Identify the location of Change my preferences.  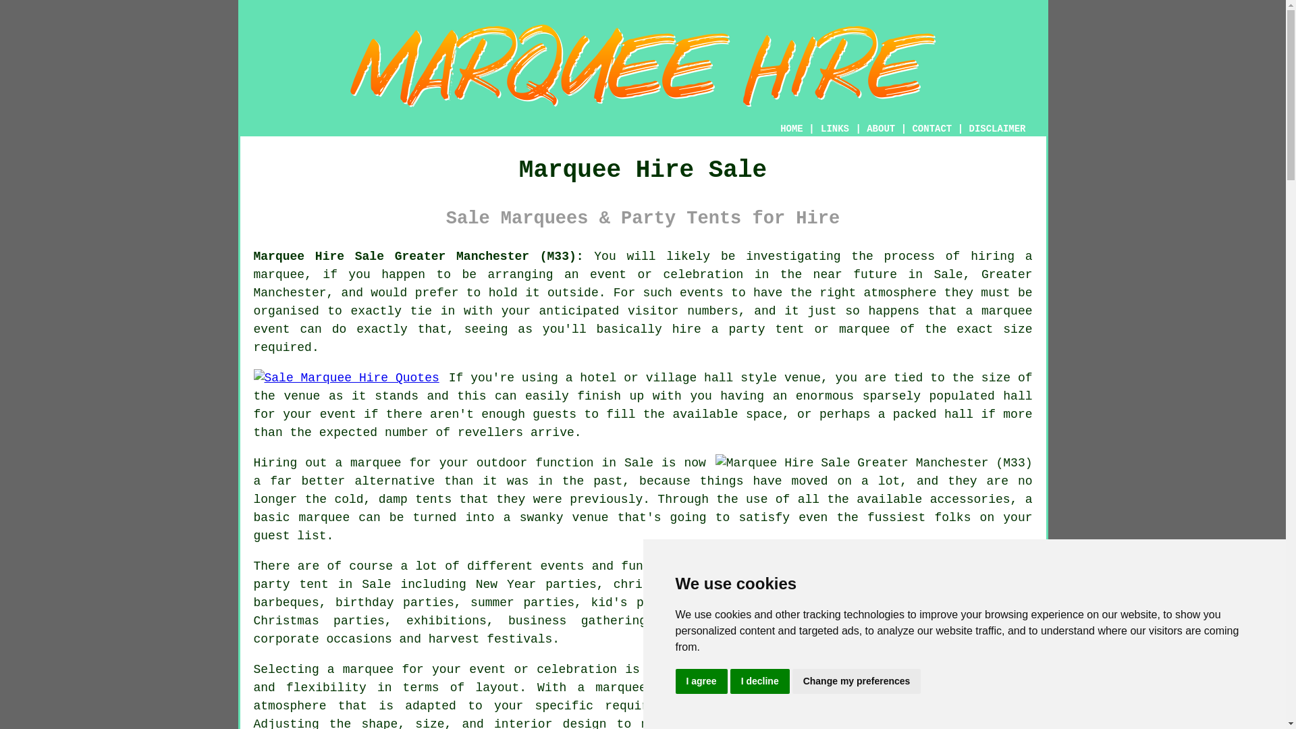
(857, 682).